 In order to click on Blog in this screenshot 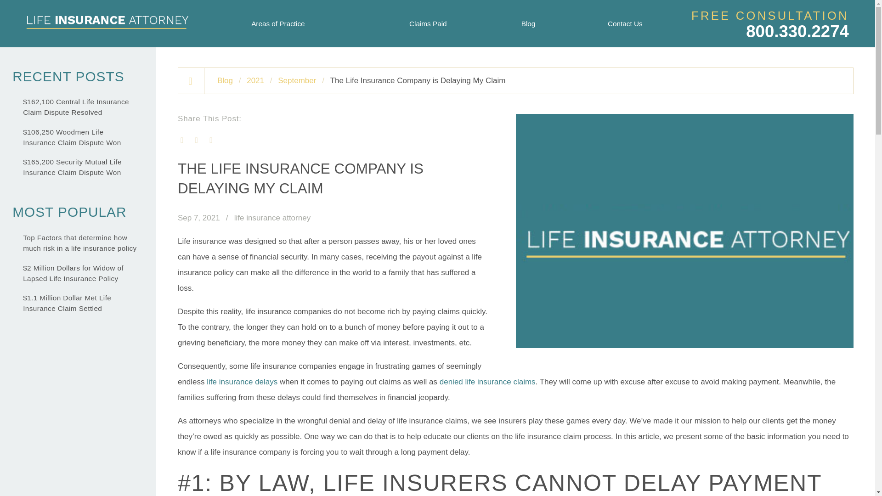, I will do `click(528, 24)`.